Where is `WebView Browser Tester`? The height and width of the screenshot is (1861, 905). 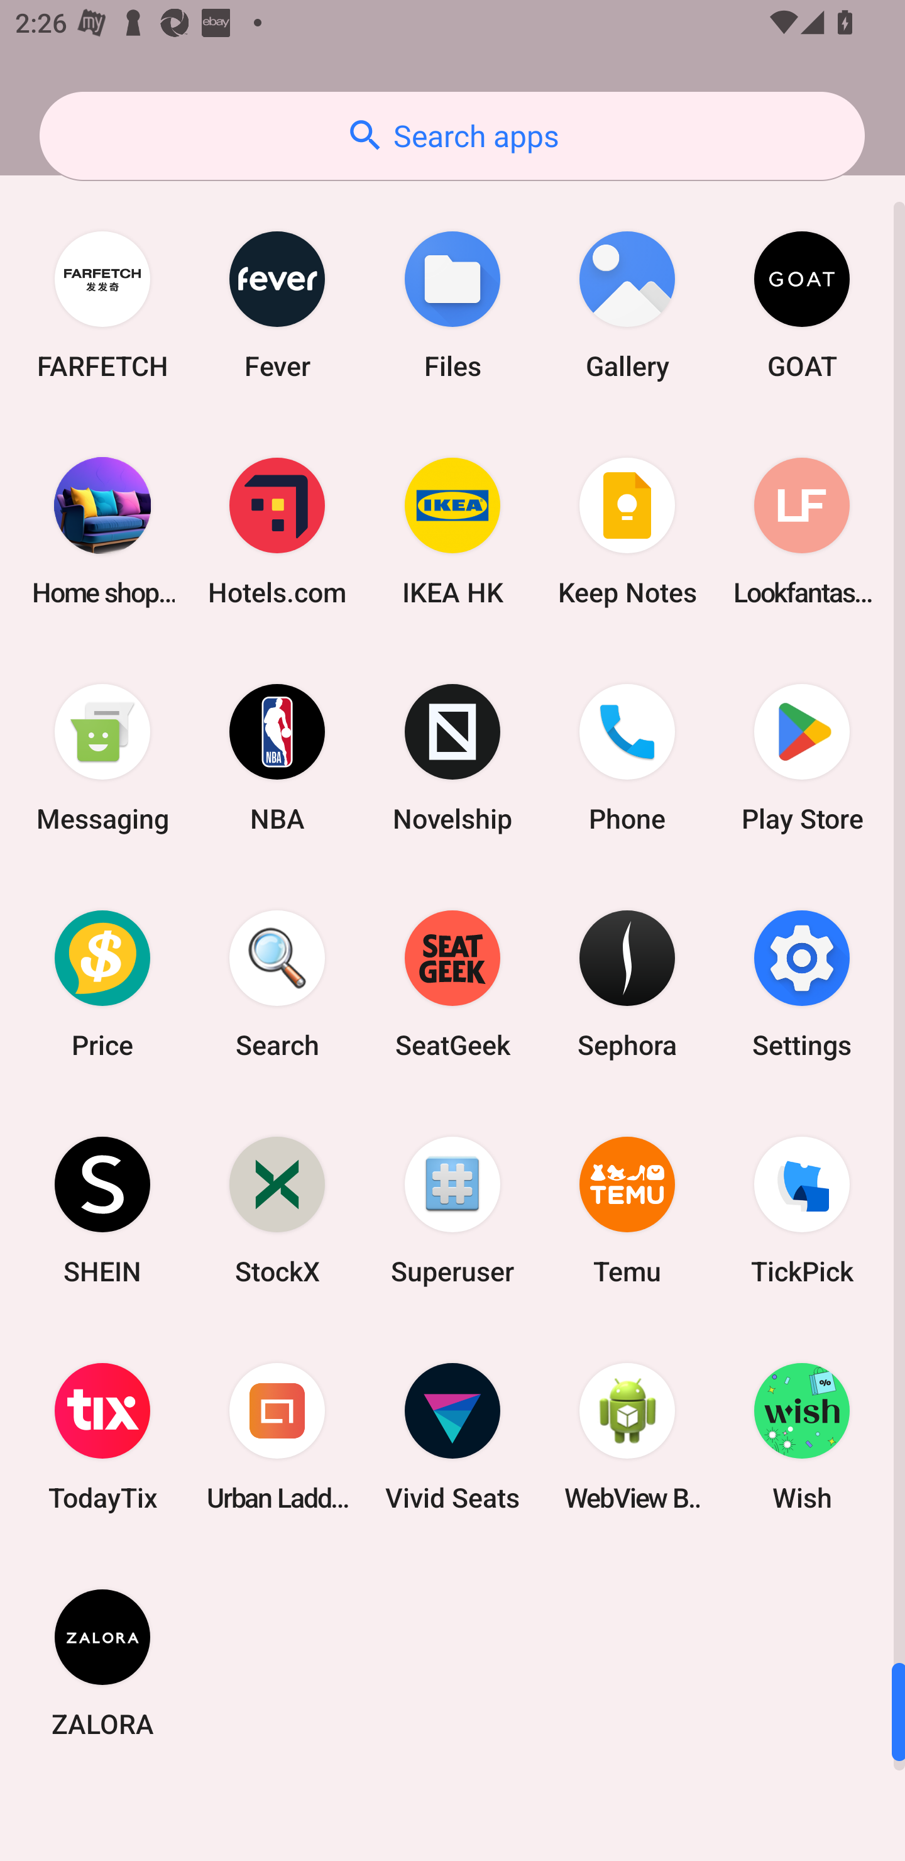 WebView Browser Tester is located at coordinates (627, 1436).